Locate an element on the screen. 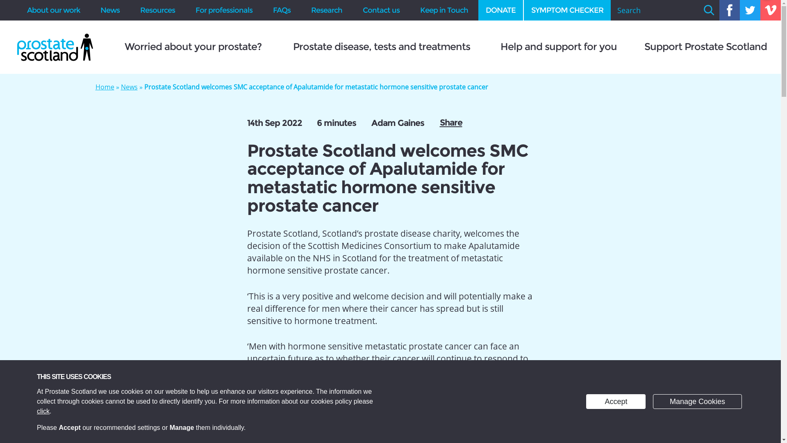 This screenshot has height=443, width=787. For professionals is located at coordinates (224, 10).